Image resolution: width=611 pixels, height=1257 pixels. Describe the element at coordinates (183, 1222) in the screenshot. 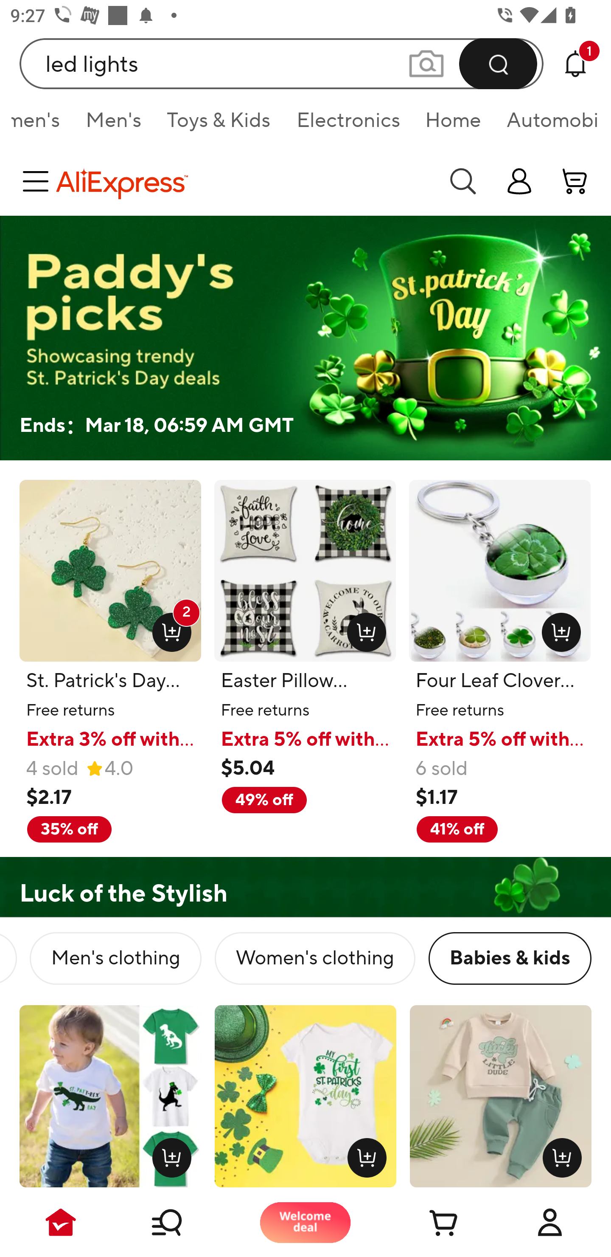

I see `Shop` at that location.